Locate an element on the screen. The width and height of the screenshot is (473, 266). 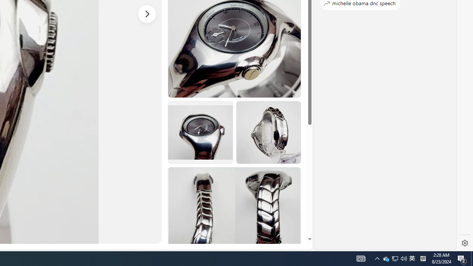
Next image - Item images thumbnails is located at coordinates (147, 14).